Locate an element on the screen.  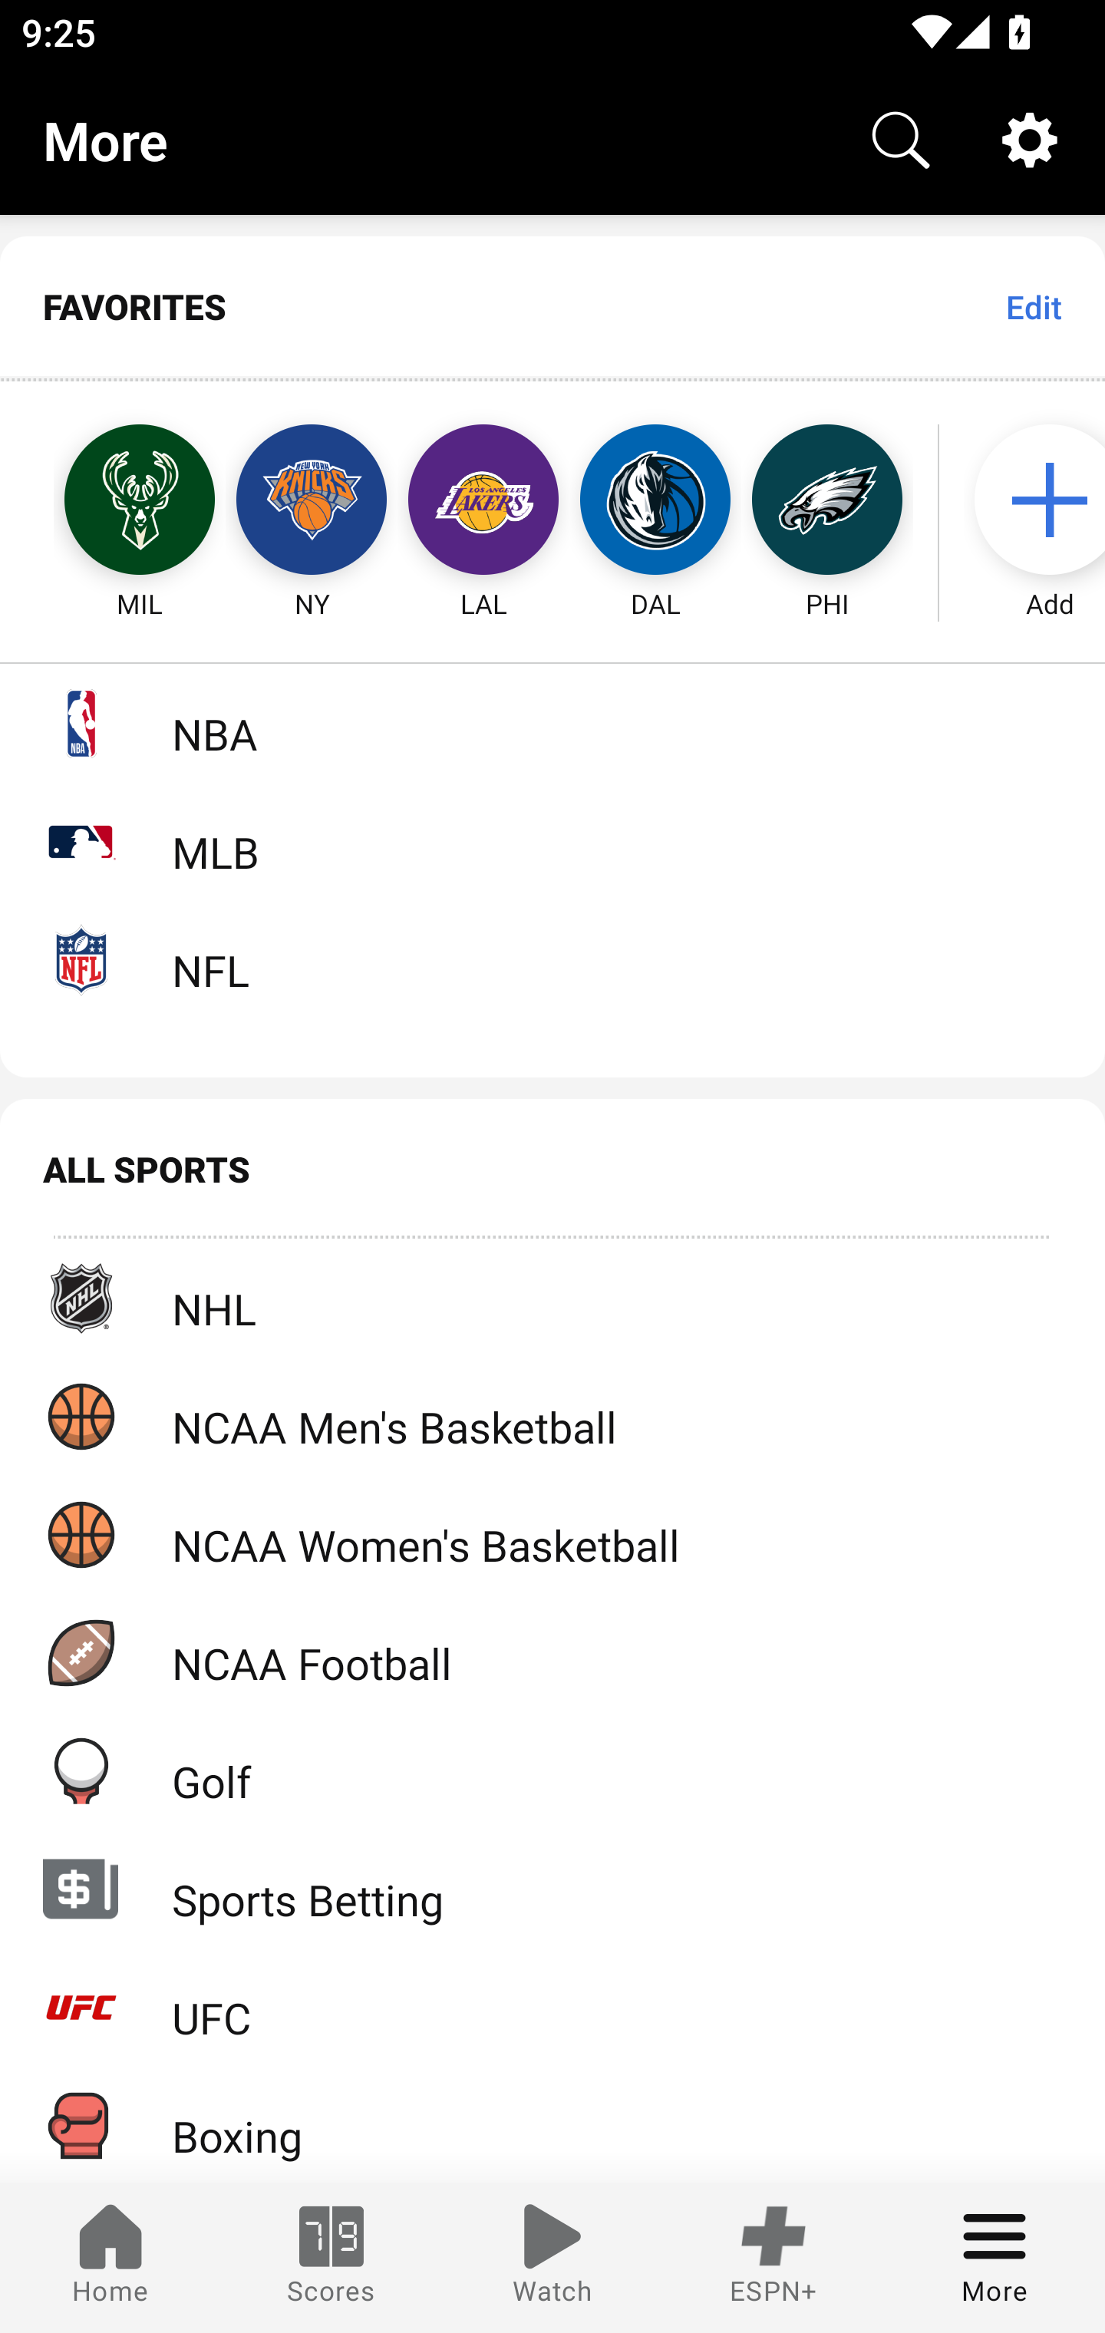
NHL is located at coordinates (552, 1298).